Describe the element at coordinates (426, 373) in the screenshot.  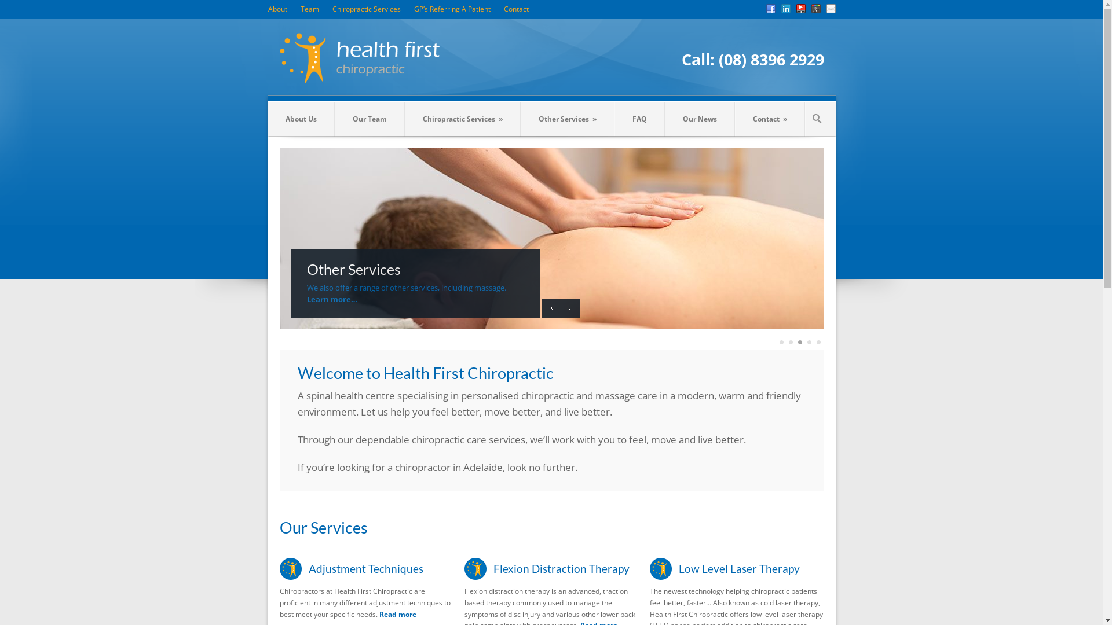
I see `Welcome to Health First Chiropractic` at that location.